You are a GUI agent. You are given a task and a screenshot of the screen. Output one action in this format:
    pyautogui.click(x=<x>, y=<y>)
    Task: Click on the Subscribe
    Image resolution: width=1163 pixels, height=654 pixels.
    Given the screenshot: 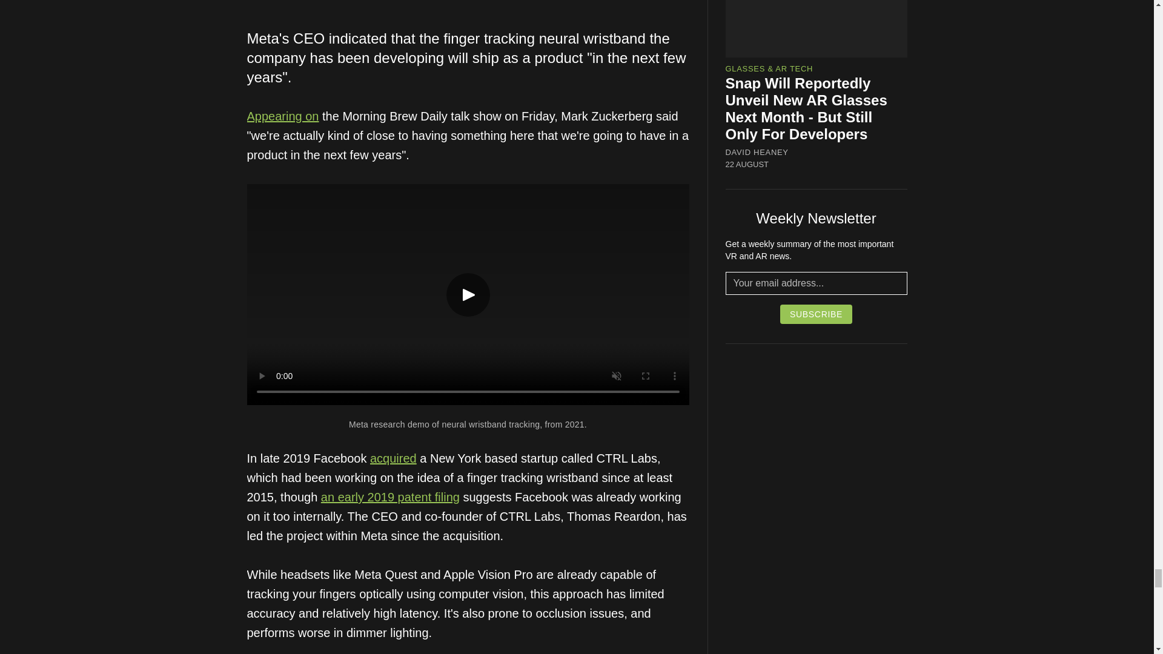 What is the action you would take?
    pyautogui.click(x=817, y=314)
    